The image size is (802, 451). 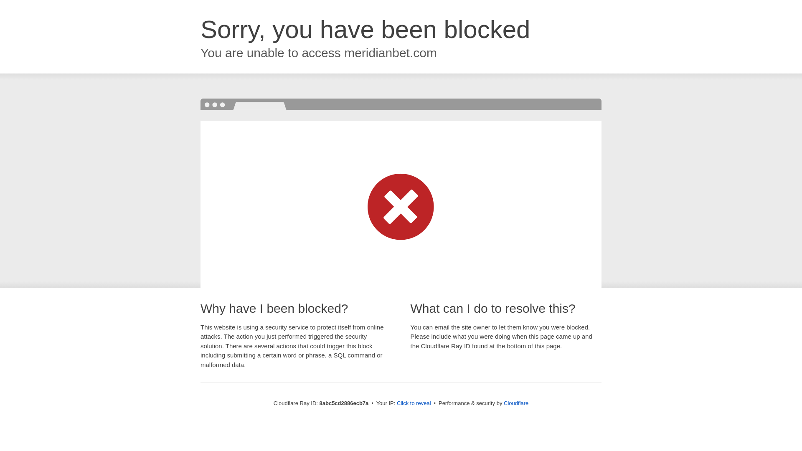 What do you see at coordinates (516, 403) in the screenshot?
I see `Cloudflare` at bounding box center [516, 403].